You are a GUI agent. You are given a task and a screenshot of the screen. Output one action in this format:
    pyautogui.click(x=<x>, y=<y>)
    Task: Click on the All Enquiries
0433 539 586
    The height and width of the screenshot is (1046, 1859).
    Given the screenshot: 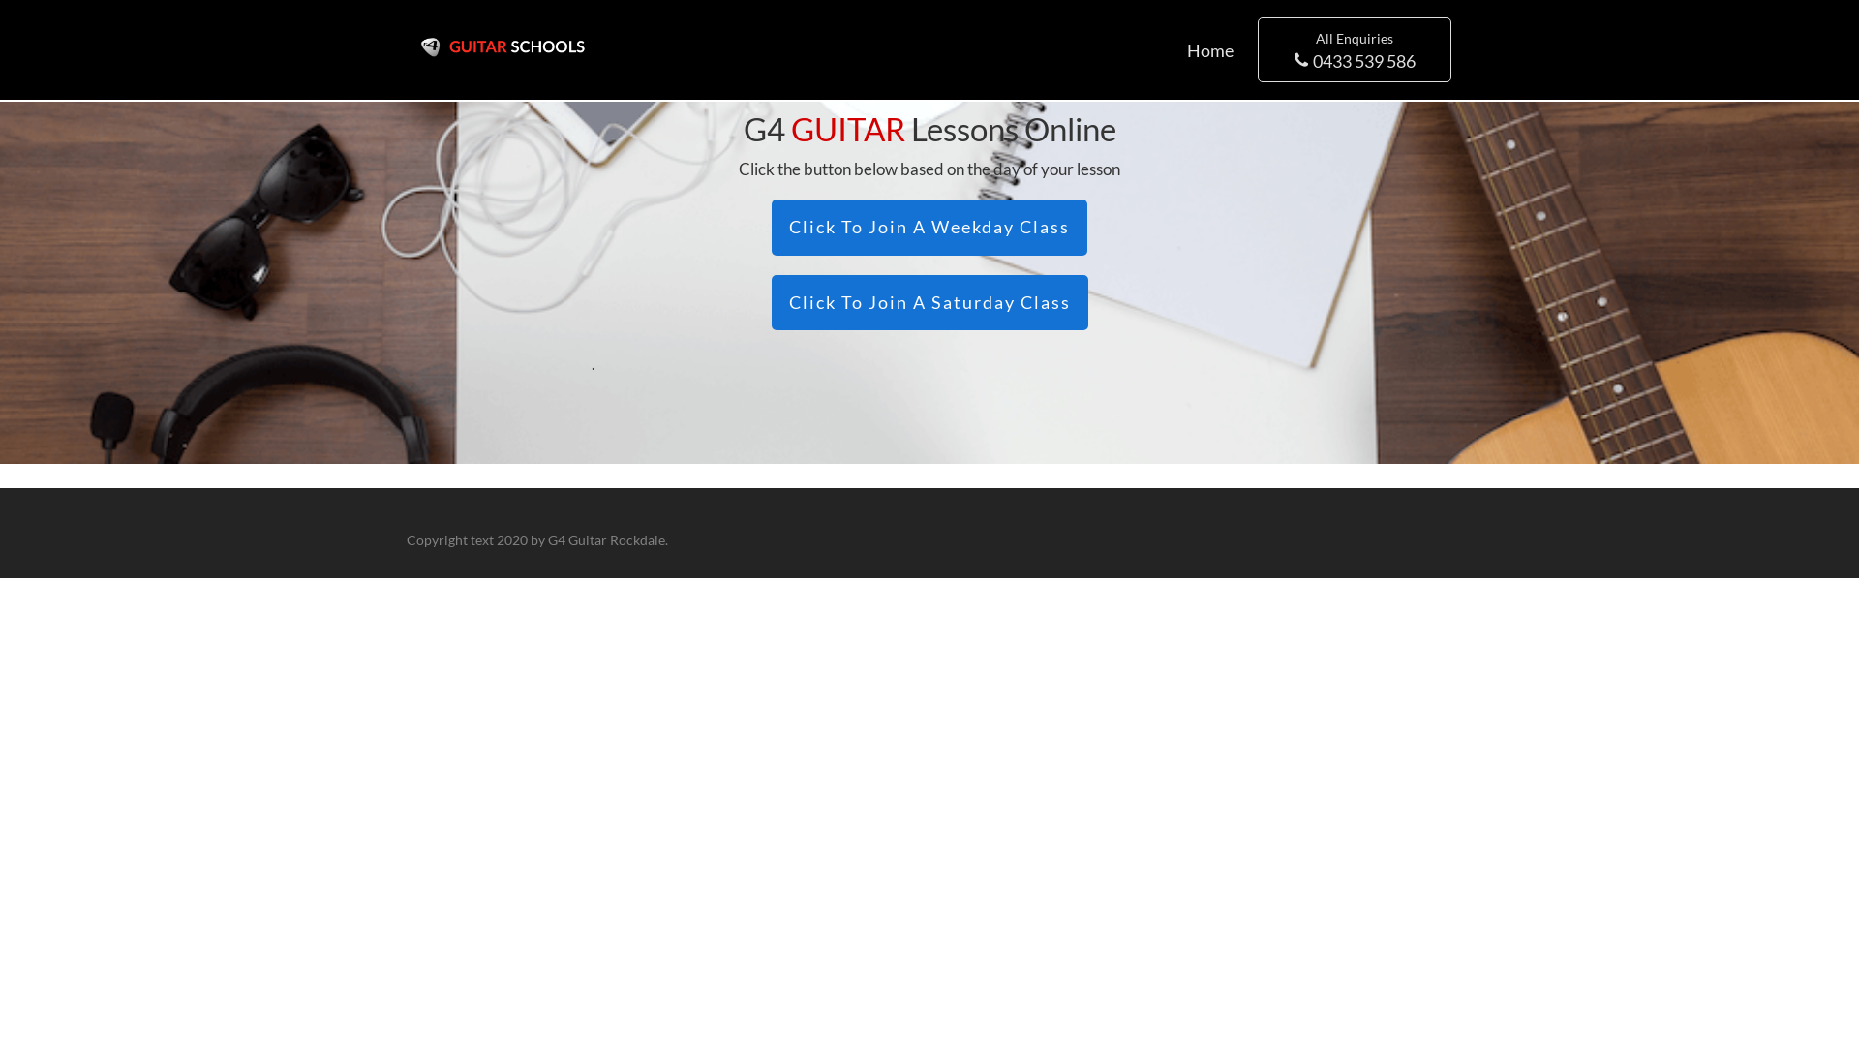 What is the action you would take?
    pyautogui.click(x=1355, y=50)
    